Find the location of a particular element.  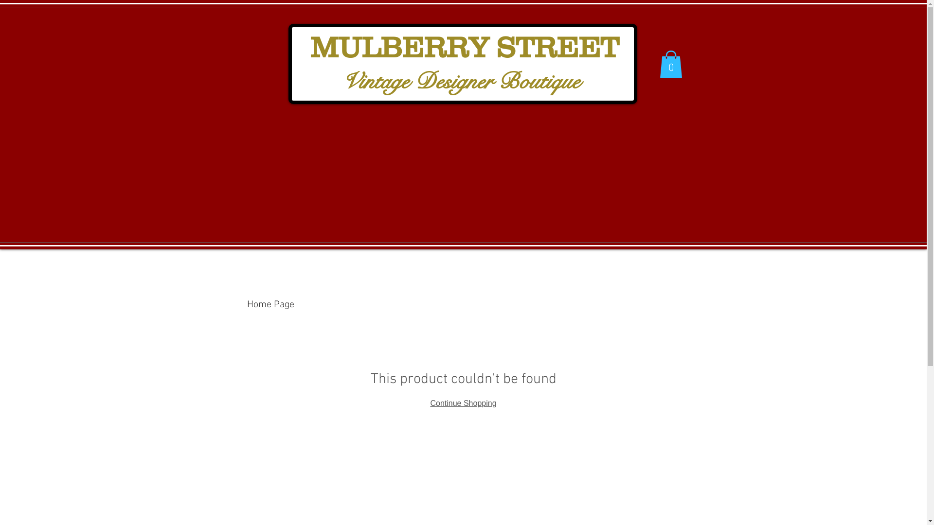

Continue Shopping is located at coordinates (463, 403).